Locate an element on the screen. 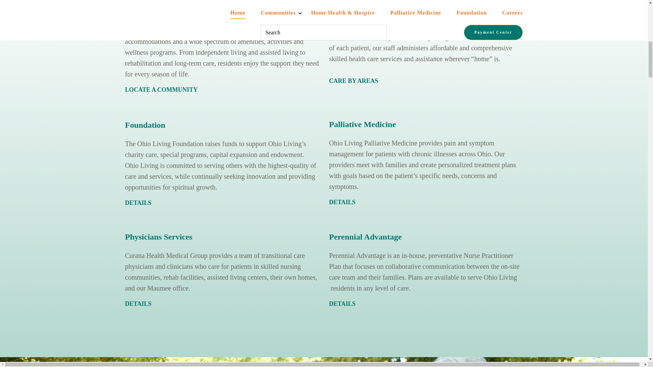 This screenshot has height=367, width=653. DETAILS is located at coordinates (138, 203).